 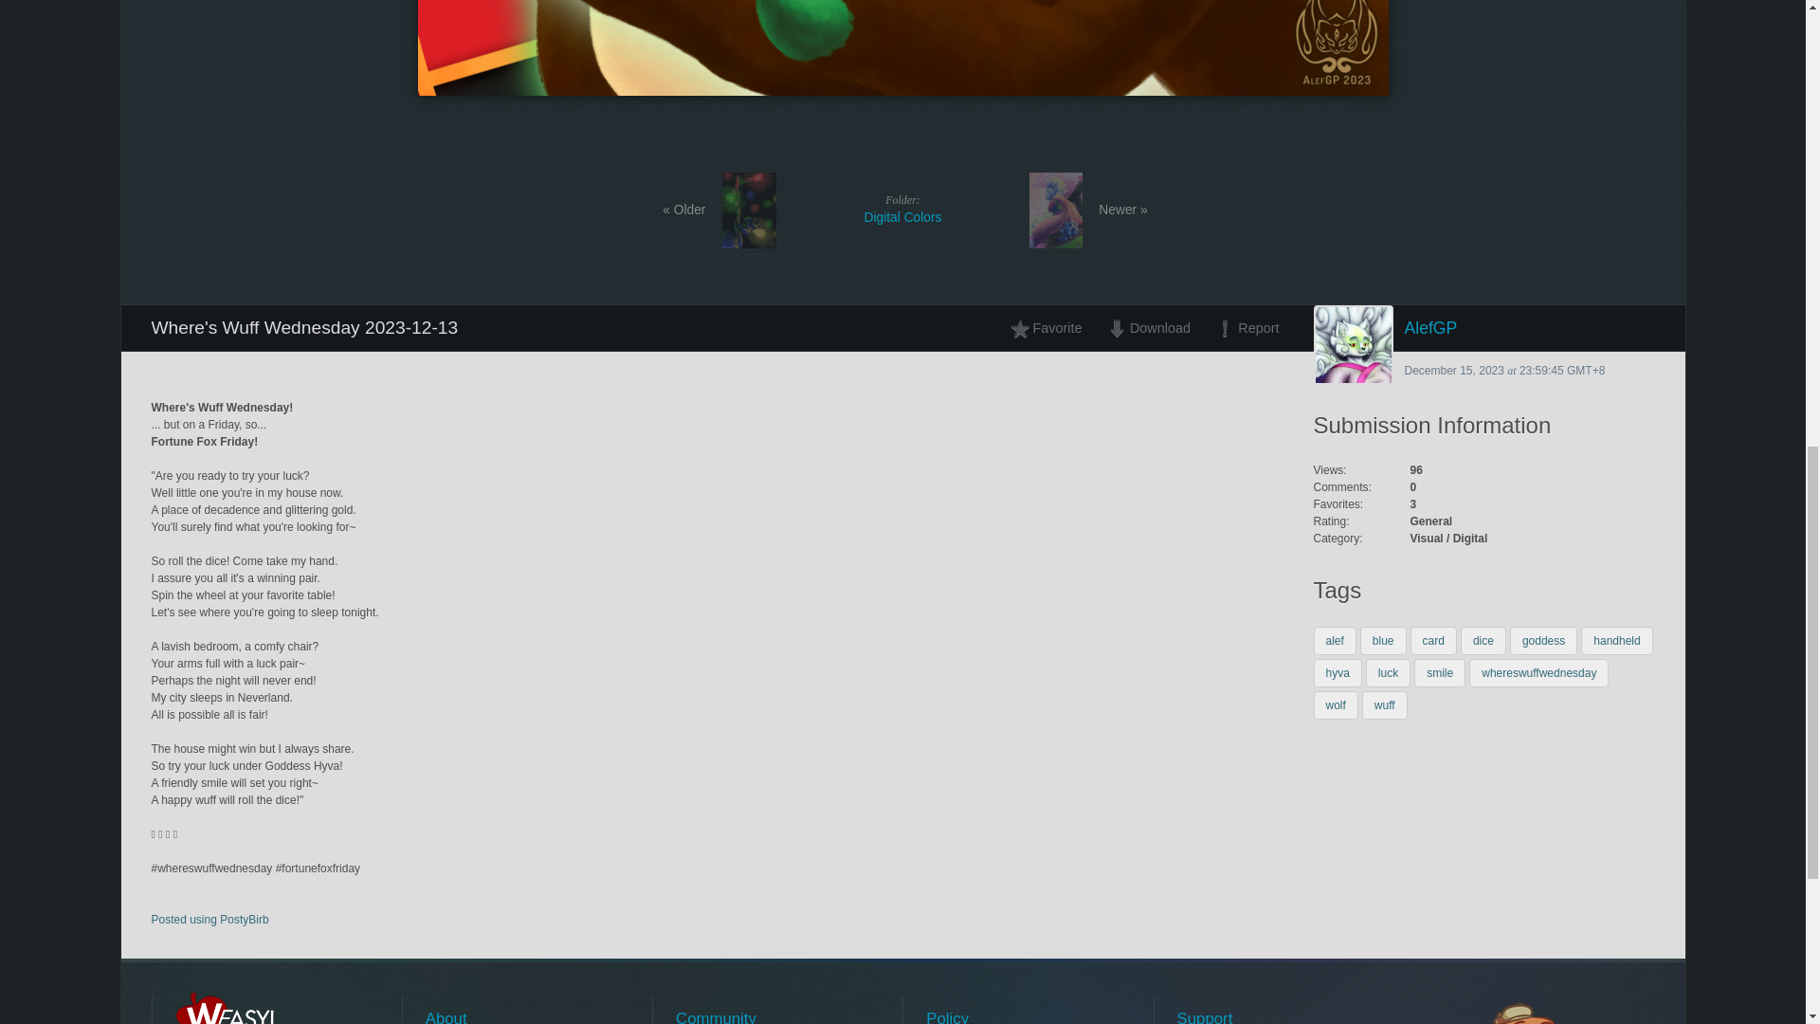 What do you see at coordinates (901, 209) in the screenshot?
I see `Favorite` at bounding box center [901, 209].